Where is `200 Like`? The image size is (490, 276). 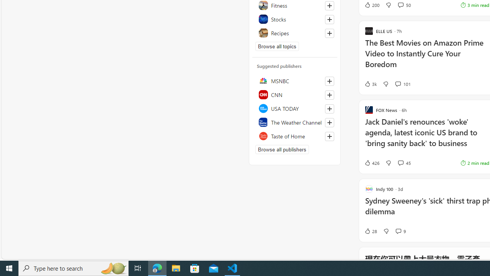 200 Like is located at coordinates (371, 5).